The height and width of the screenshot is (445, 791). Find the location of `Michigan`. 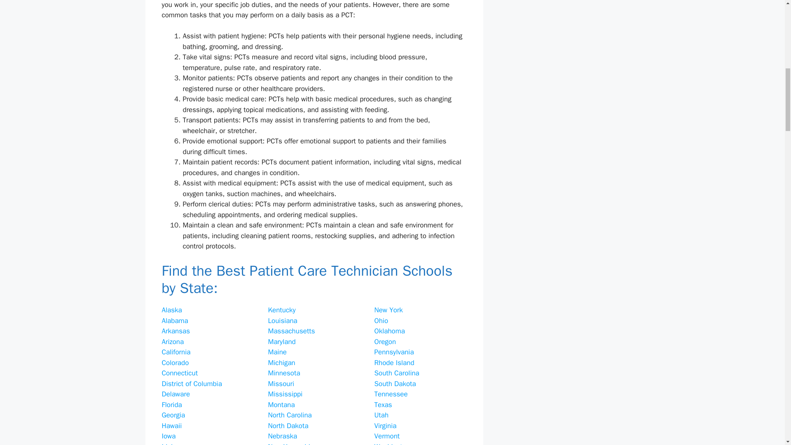

Michigan is located at coordinates (281, 363).